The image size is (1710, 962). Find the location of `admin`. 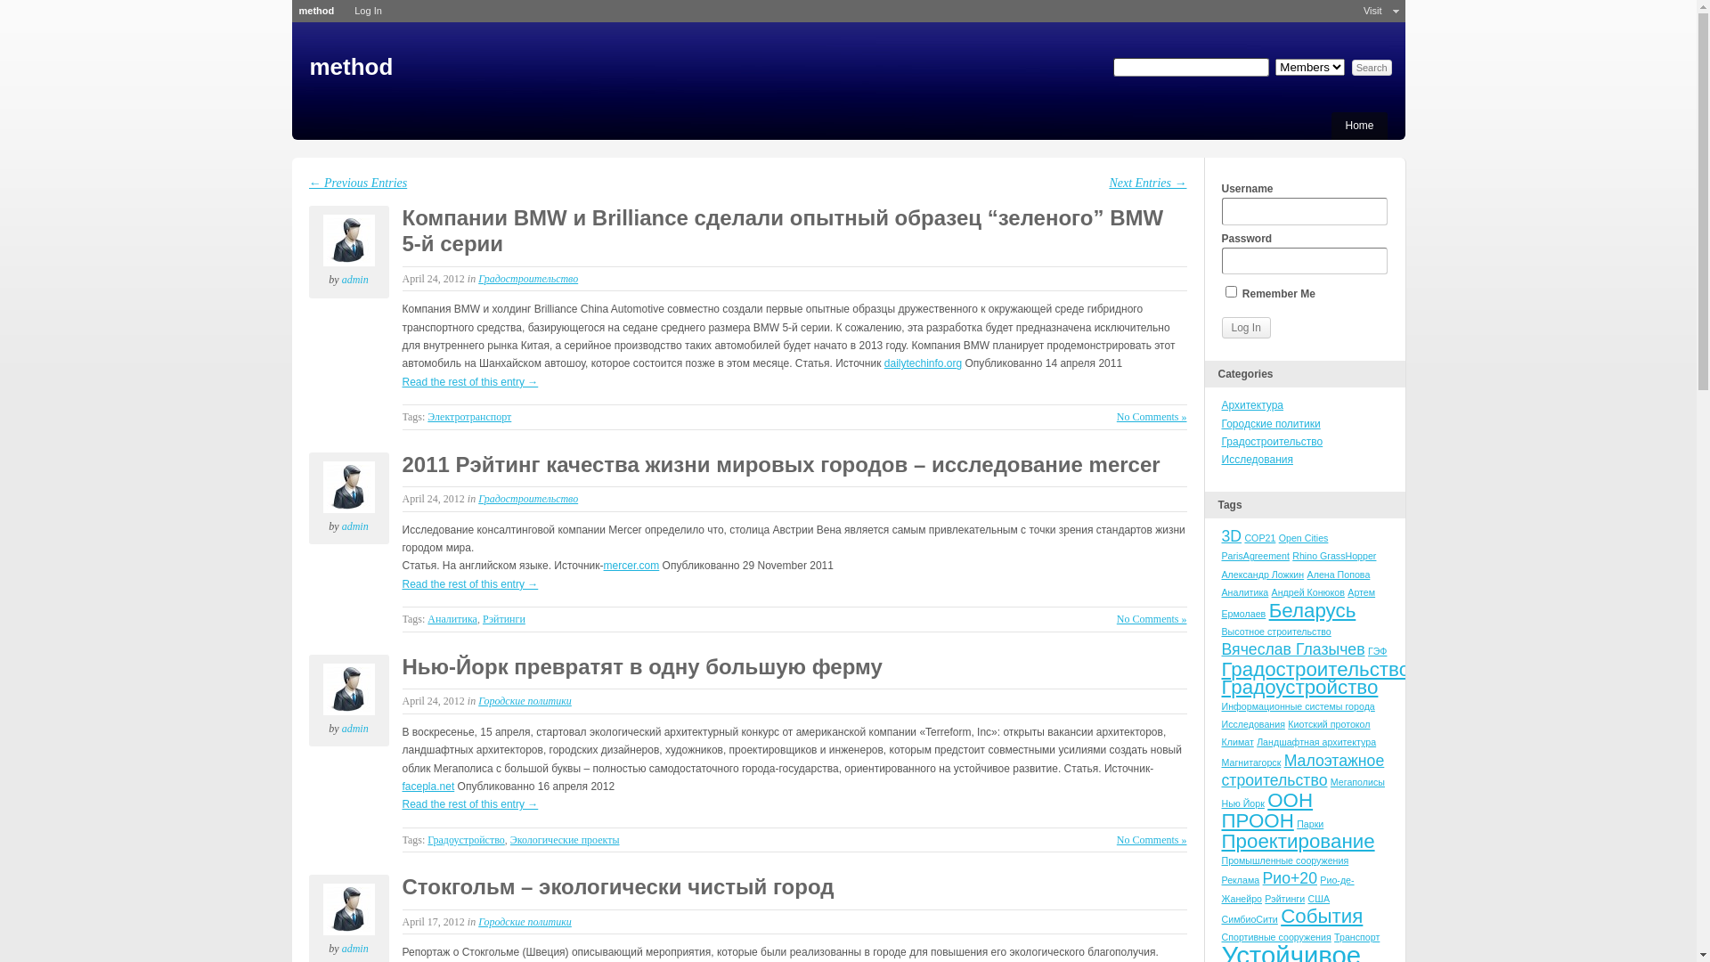

admin is located at coordinates (348, 689).